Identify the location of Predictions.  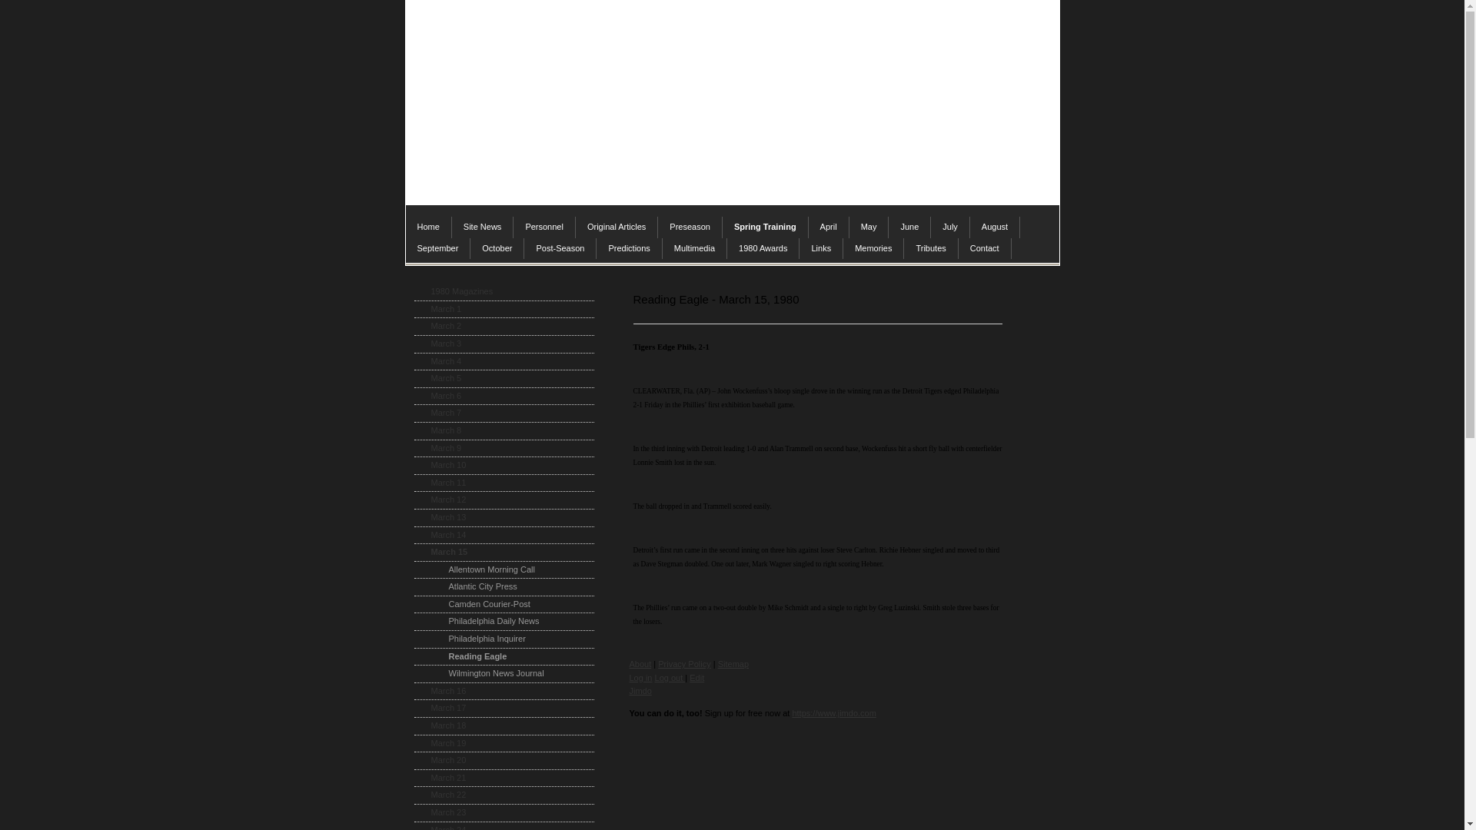
(629, 249).